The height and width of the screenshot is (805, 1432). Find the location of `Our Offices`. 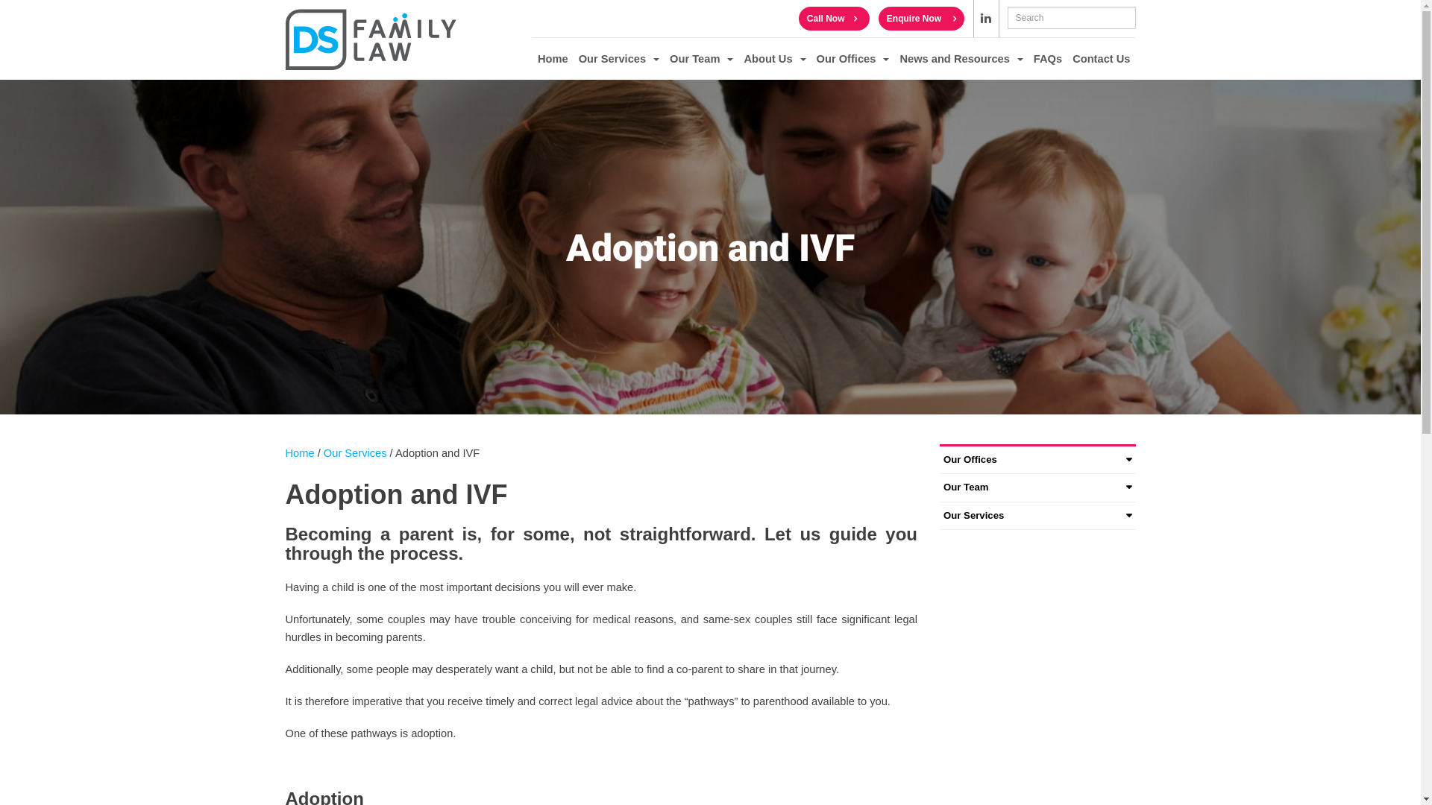

Our Offices is located at coordinates (1038, 461).